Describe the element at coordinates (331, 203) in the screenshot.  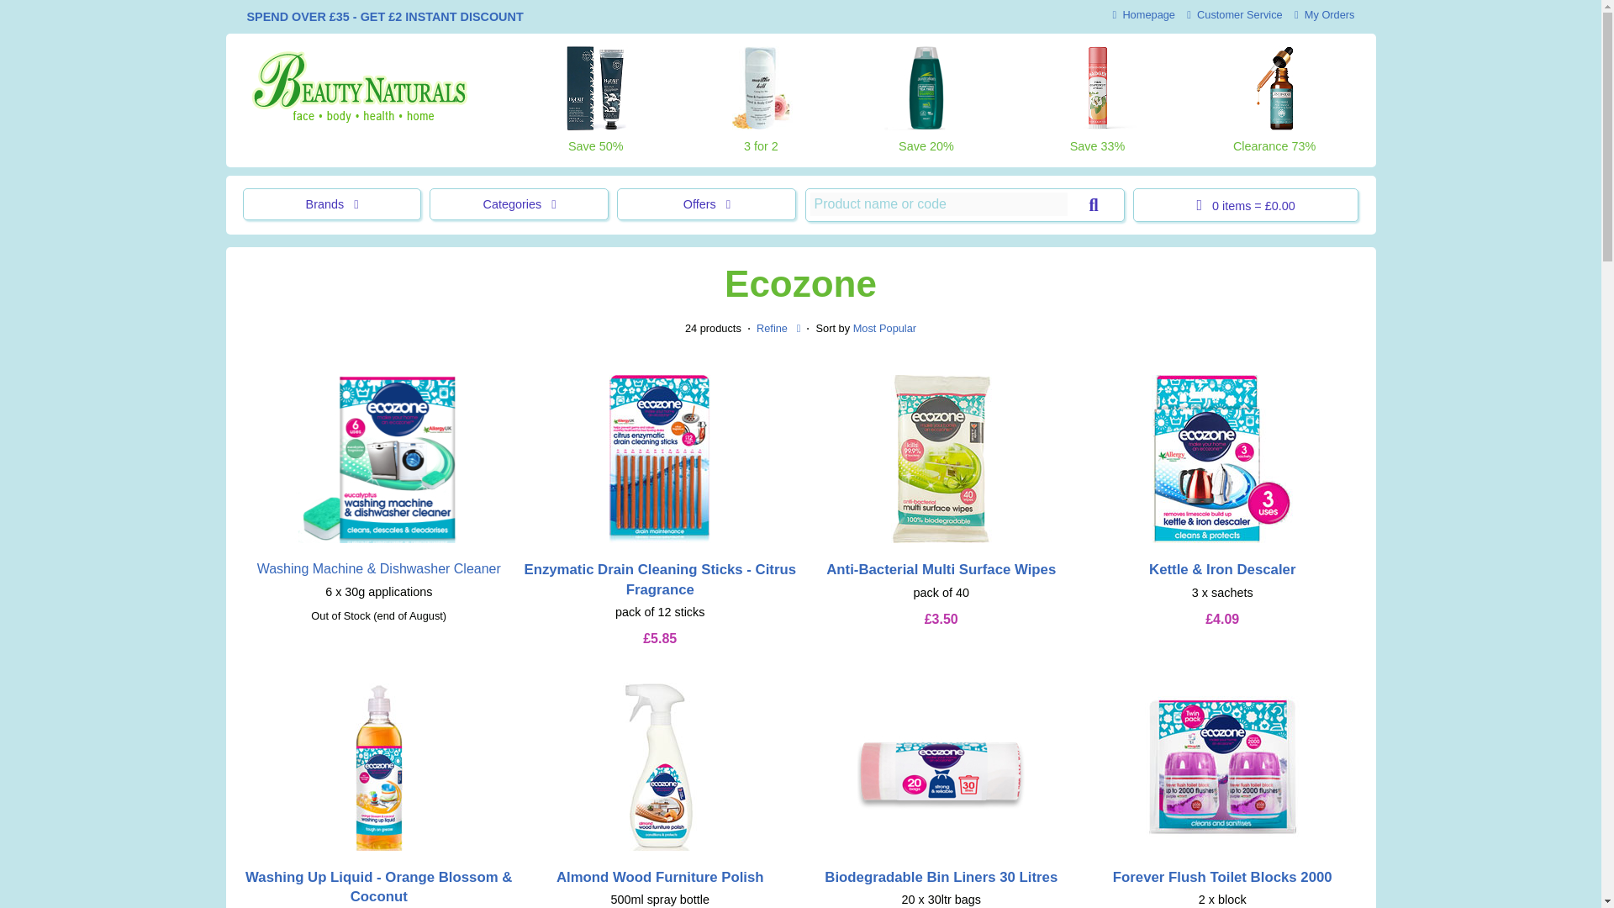
I see `Brands   ` at that location.